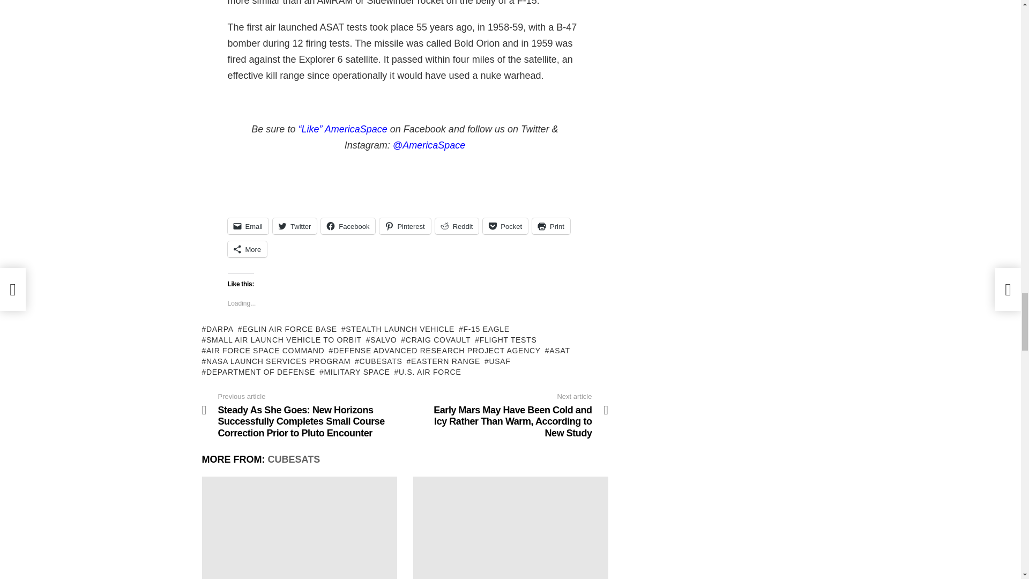  Describe the element at coordinates (551, 226) in the screenshot. I see `Click to print` at that location.